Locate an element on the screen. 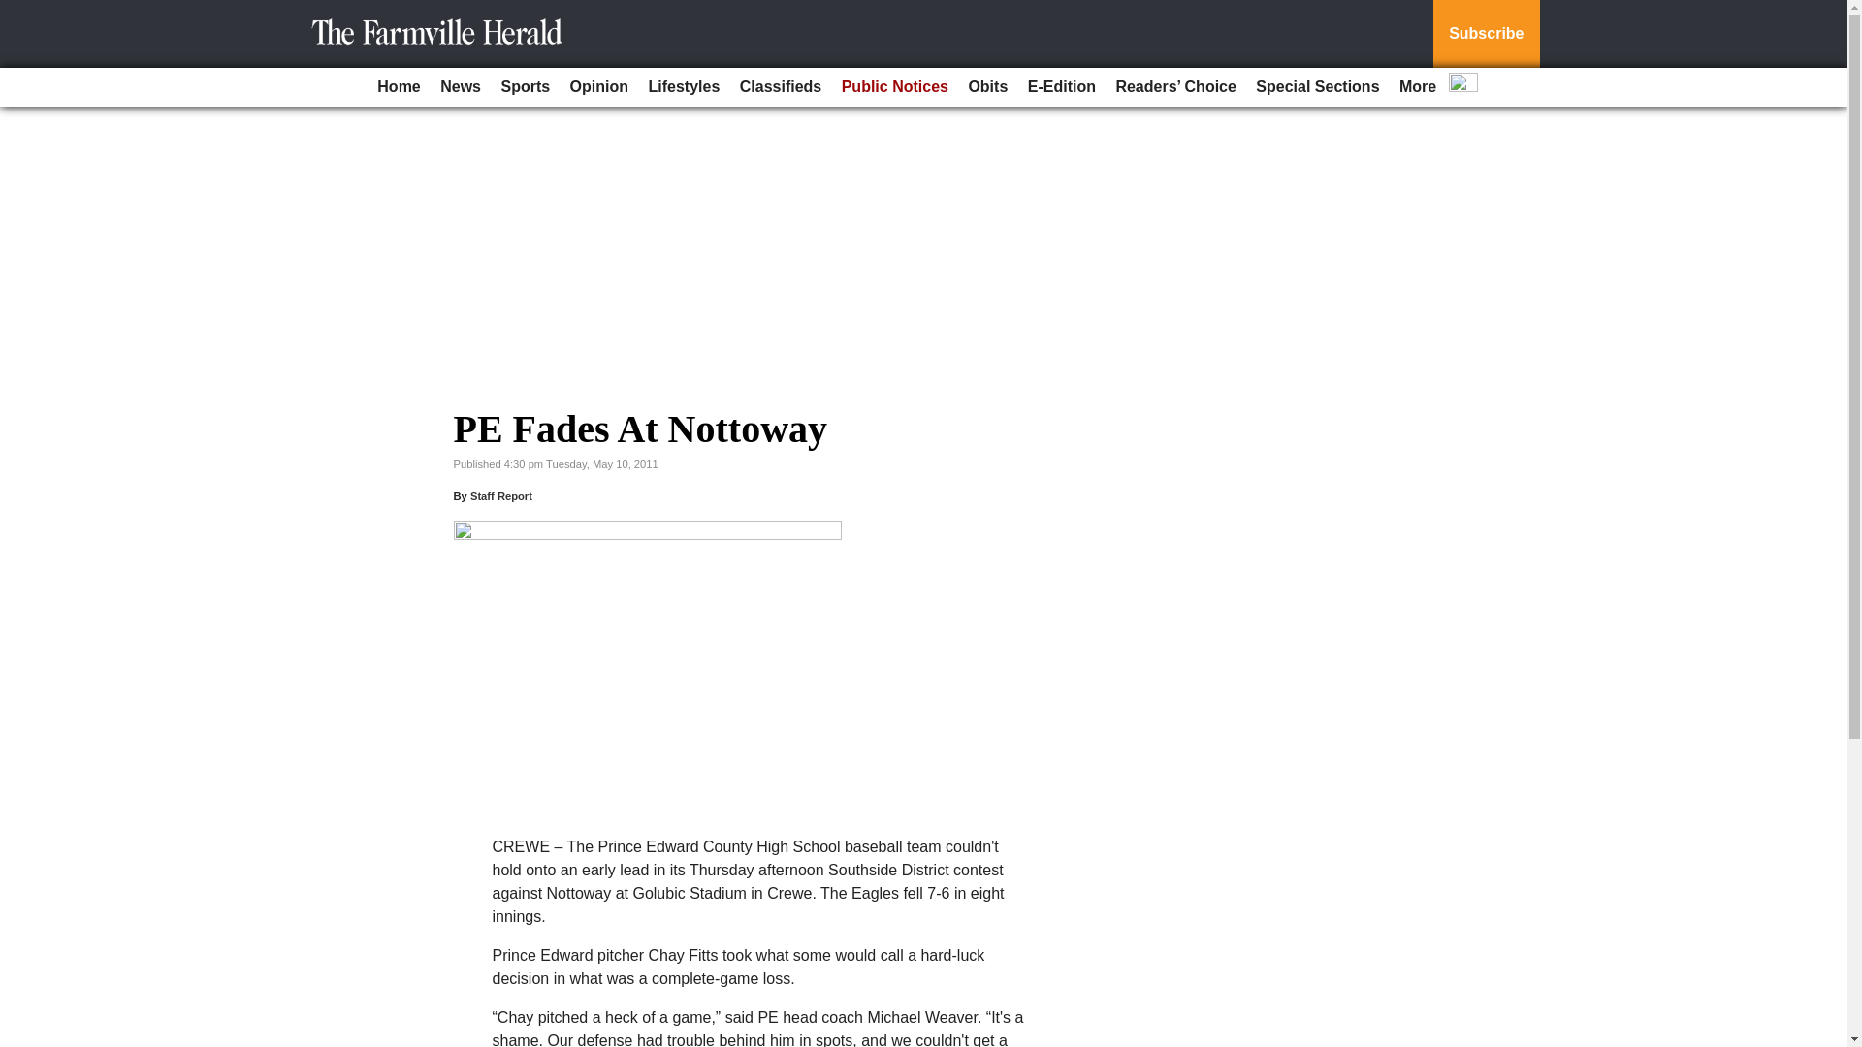 Image resolution: width=1862 pixels, height=1047 pixels. More is located at coordinates (1418, 87).